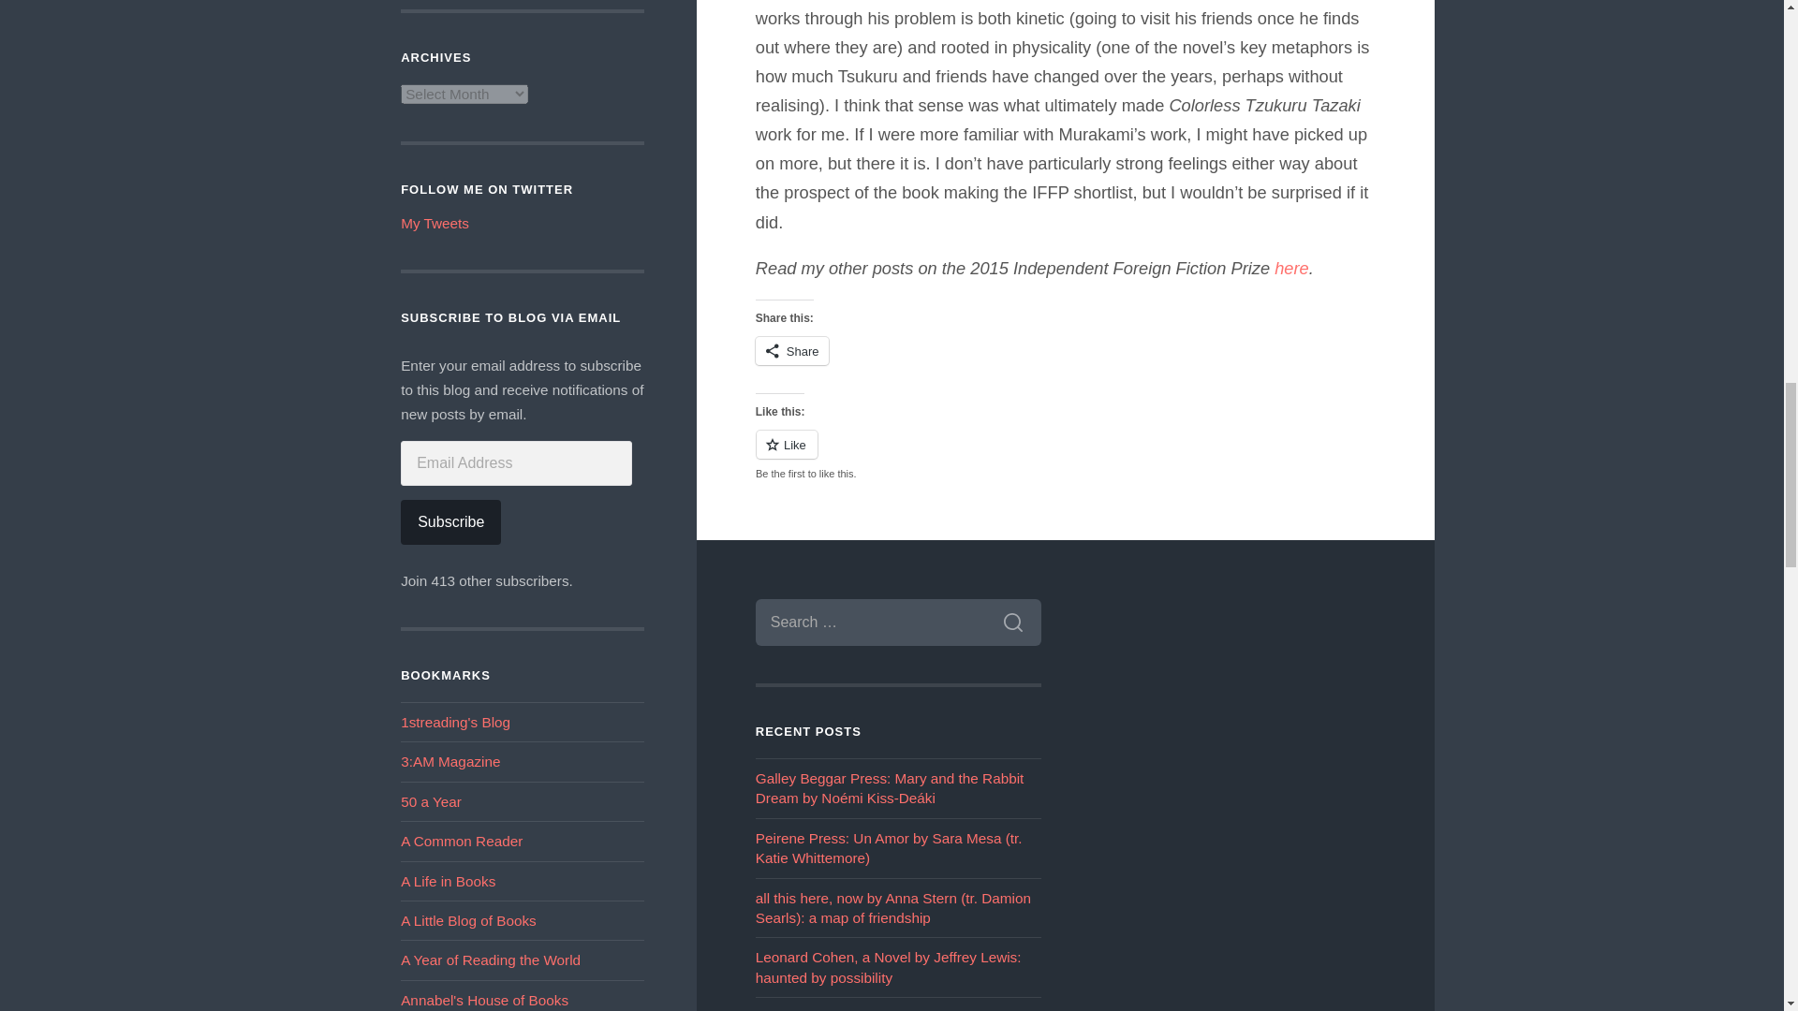 This screenshot has height=1011, width=1798. Describe the element at coordinates (1066, 455) in the screenshot. I see `Like or Reblog` at that location.